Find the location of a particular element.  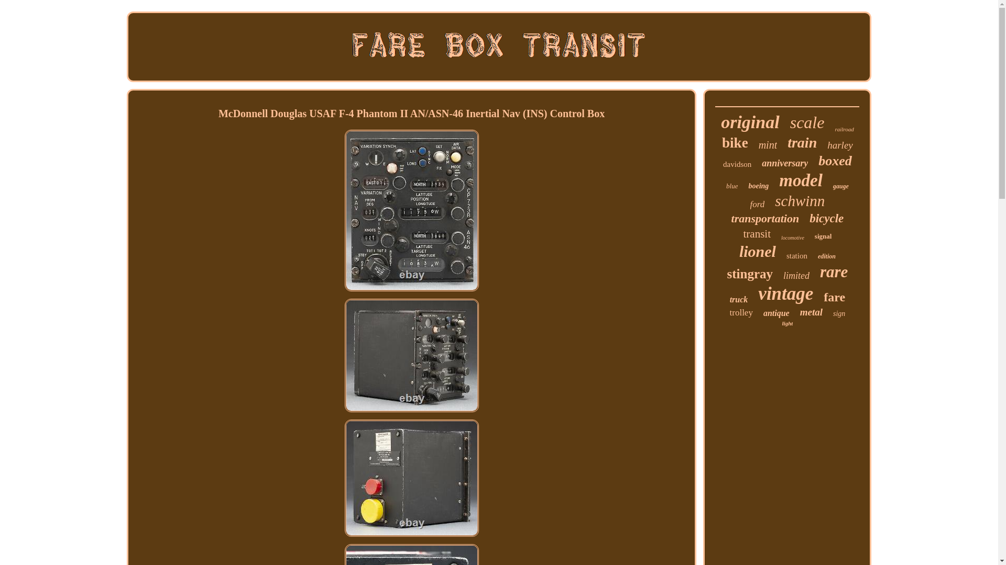

scale is located at coordinates (807, 122).